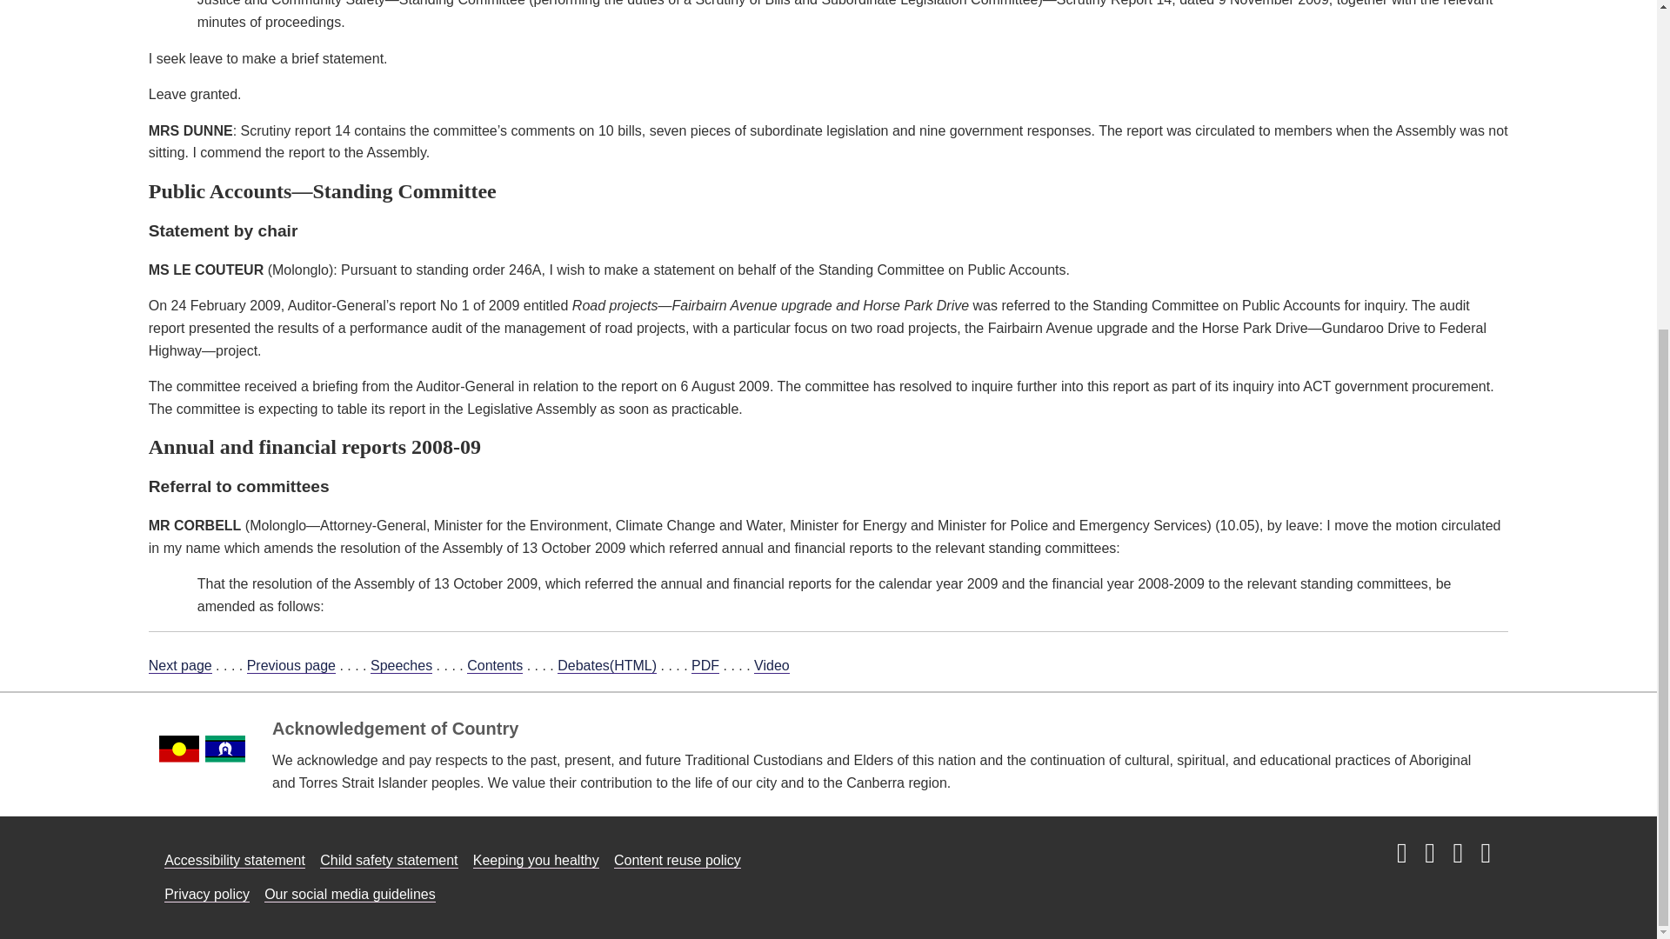 The height and width of the screenshot is (939, 1670). I want to click on Read our child safety committment, so click(389, 861).